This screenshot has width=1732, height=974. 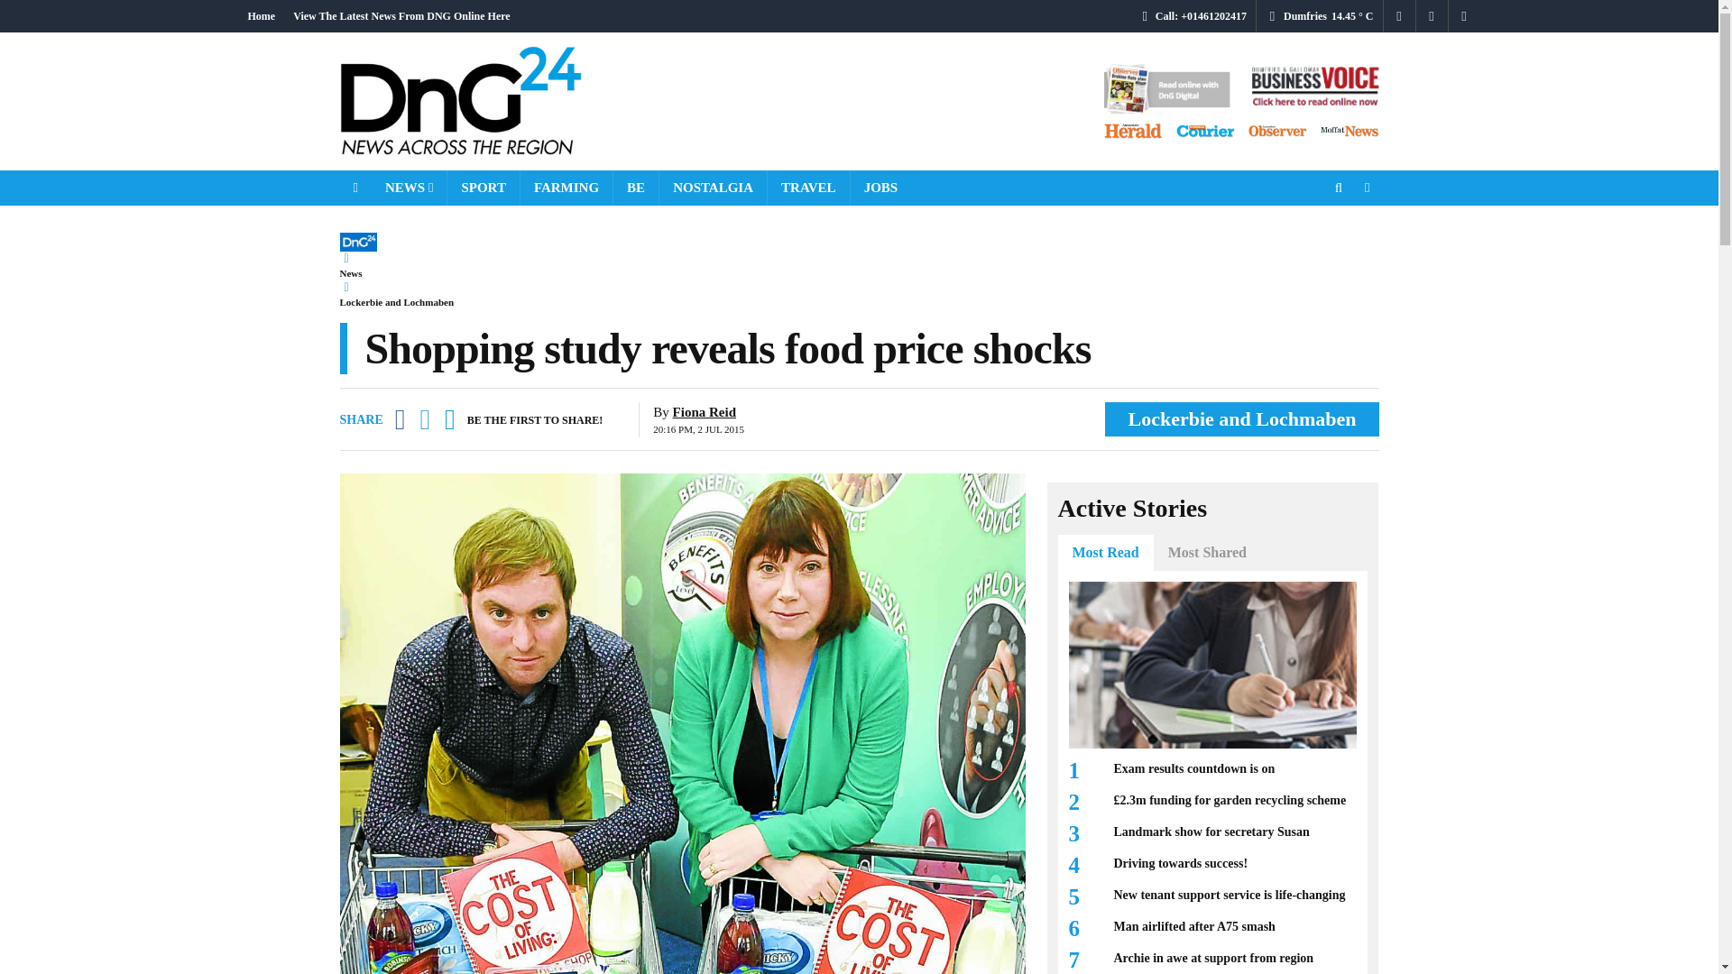 I want to click on Lockerbie and Lochmaben, so click(x=1241, y=418).